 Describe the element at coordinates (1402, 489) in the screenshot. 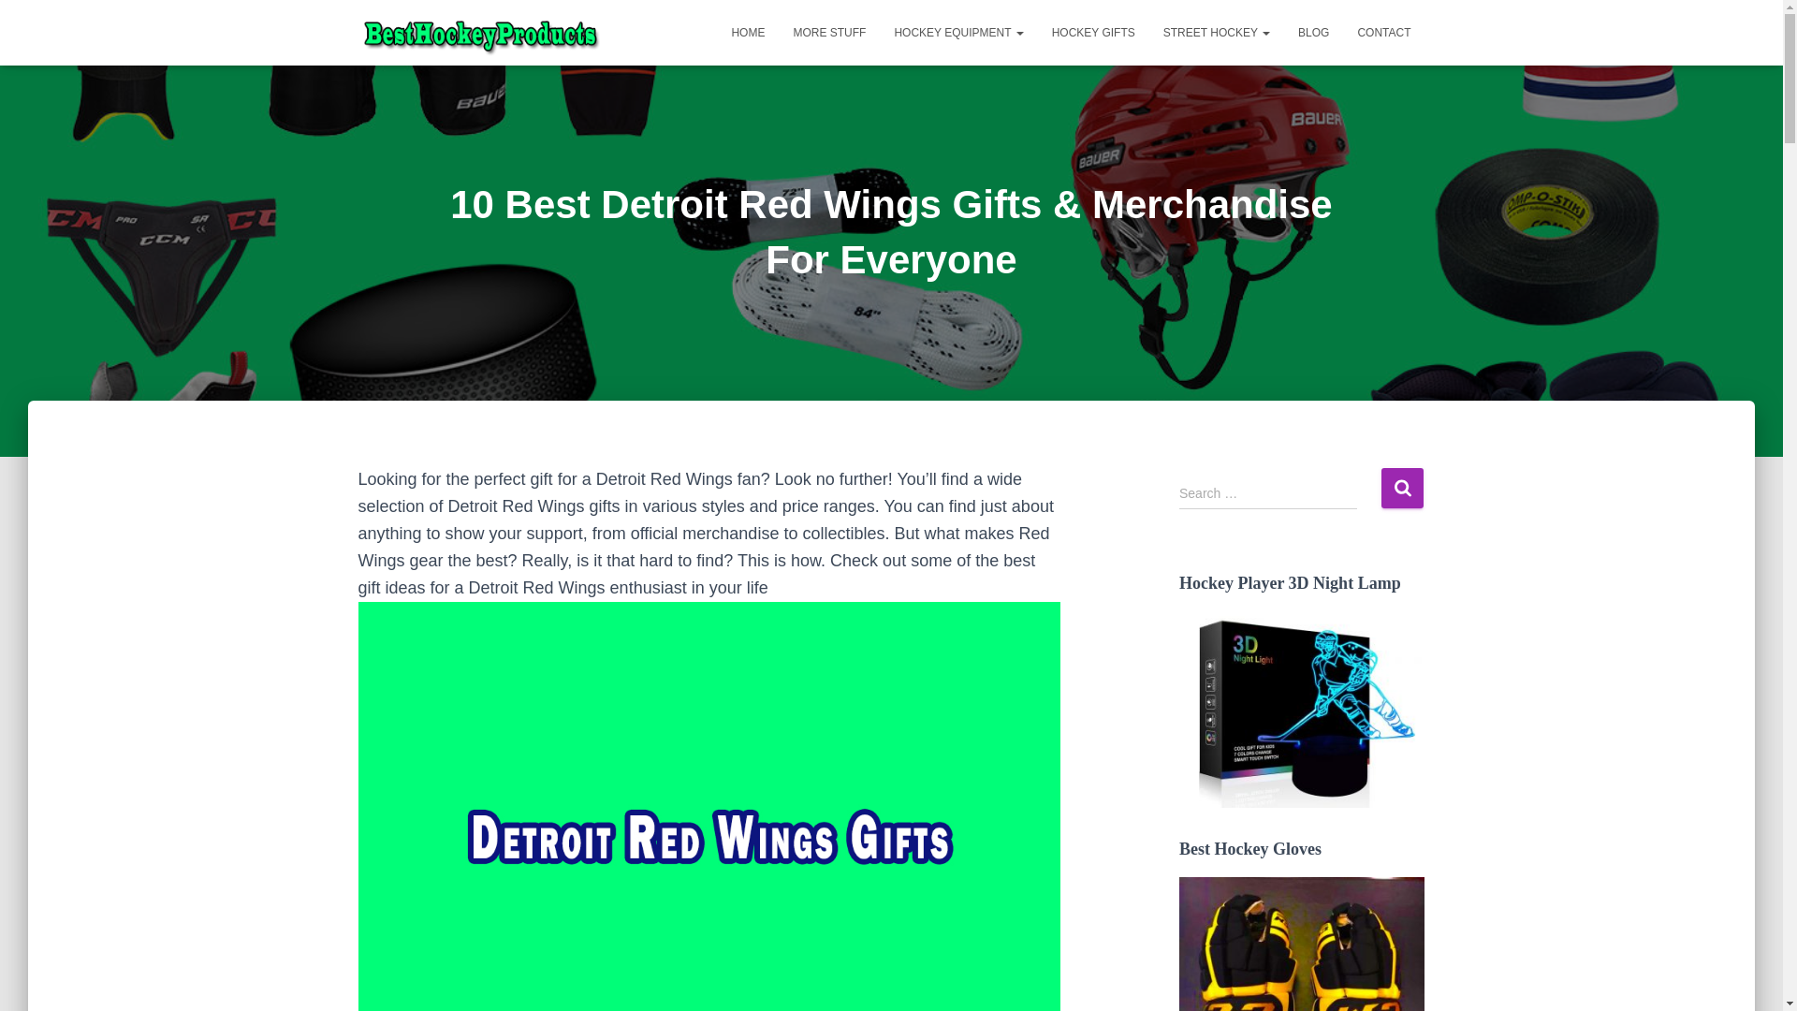

I see `Search` at that location.